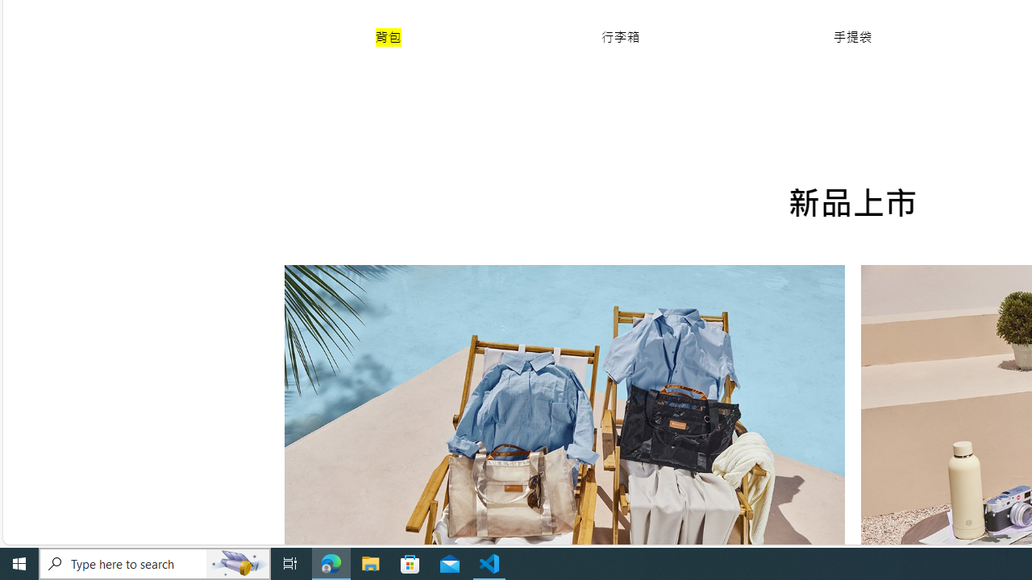  I want to click on Previous, so click(319, 525).